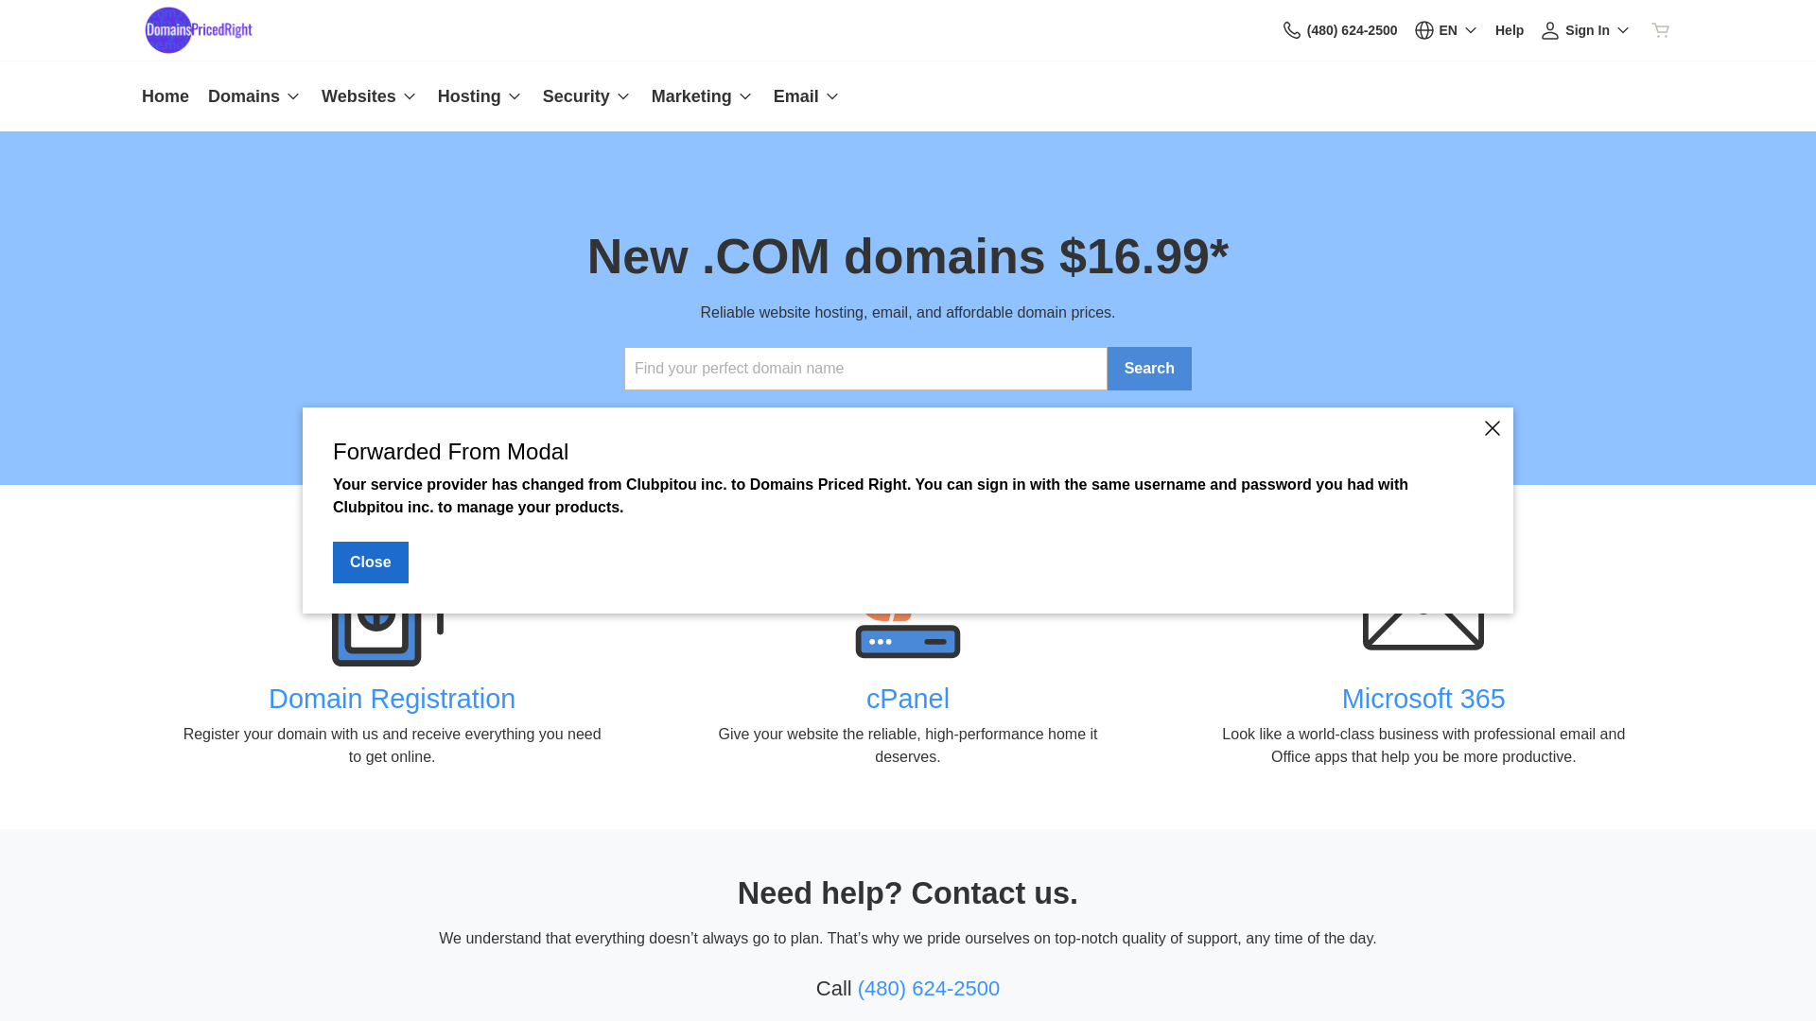 The image size is (1816, 1021). Describe the element at coordinates (1510, 30) in the screenshot. I see `Help` at that location.